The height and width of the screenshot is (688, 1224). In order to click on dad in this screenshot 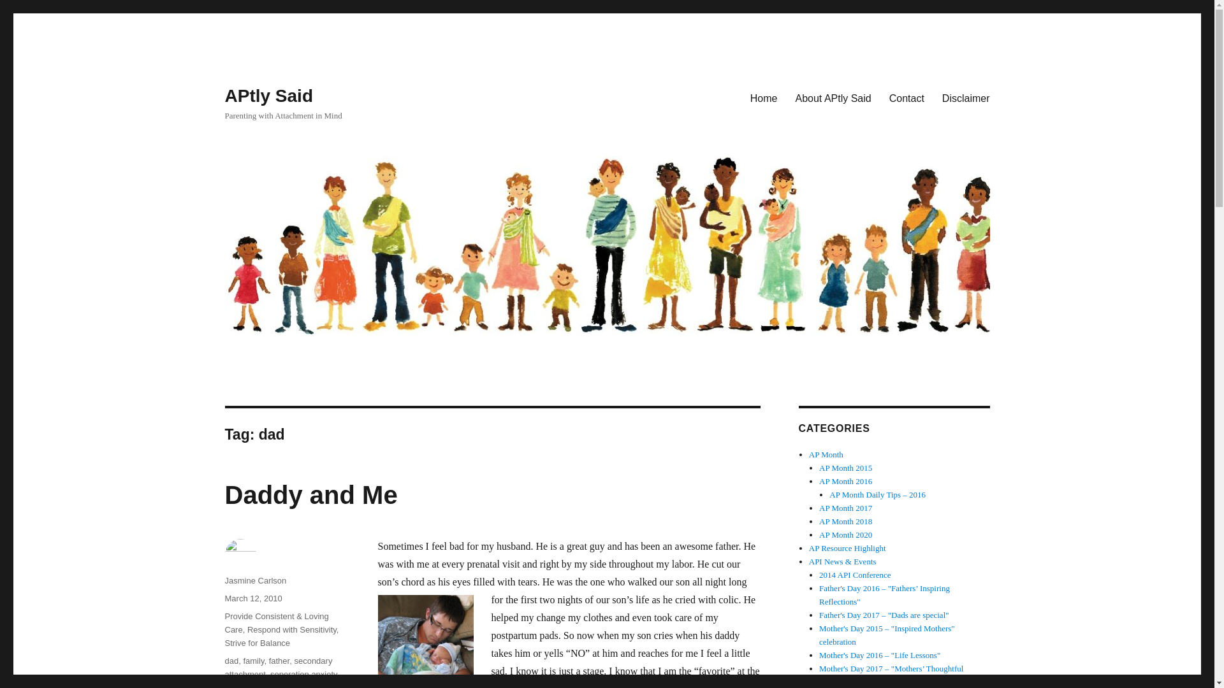, I will do `click(231, 661)`.